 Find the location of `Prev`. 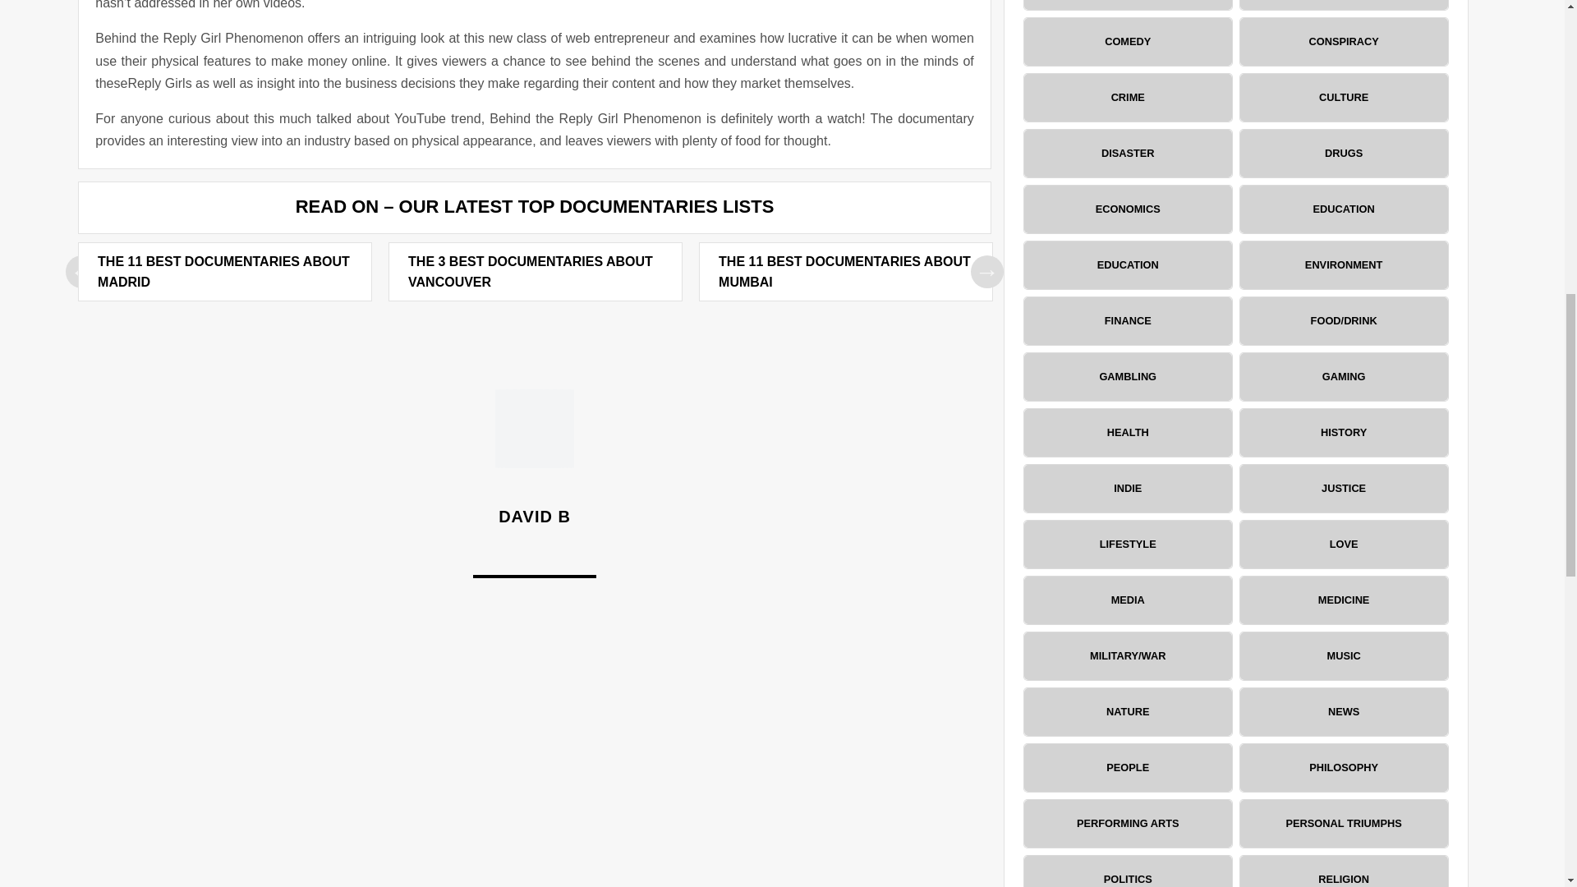

Prev is located at coordinates (82, 272).